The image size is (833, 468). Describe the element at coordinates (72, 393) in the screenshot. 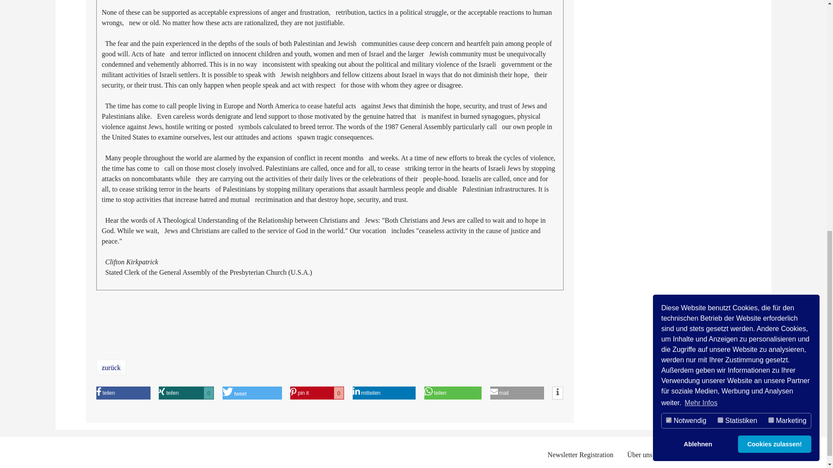

I see `Bei Twitter teilen` at that location.